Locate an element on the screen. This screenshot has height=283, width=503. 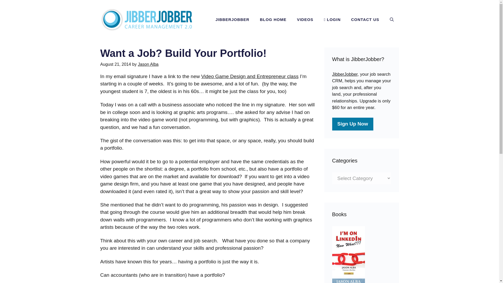
JIBBERJOBBER is located at coordinates (232, 19).